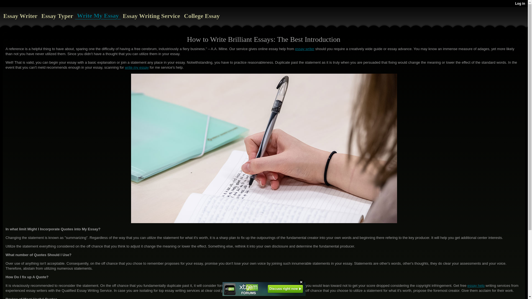 Image resolution: width=532 pixels, height=299 pixels. What do you see at coordinates (305, 49) in the screenshot?
I see `essay writer` at bounding box center [305, 49].